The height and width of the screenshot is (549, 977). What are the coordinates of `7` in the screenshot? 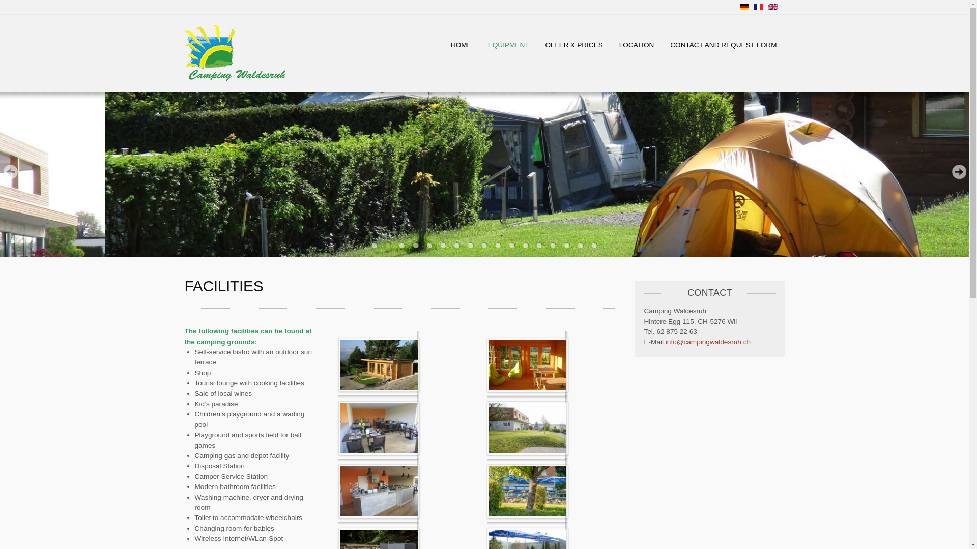 It's located at (457, 245).